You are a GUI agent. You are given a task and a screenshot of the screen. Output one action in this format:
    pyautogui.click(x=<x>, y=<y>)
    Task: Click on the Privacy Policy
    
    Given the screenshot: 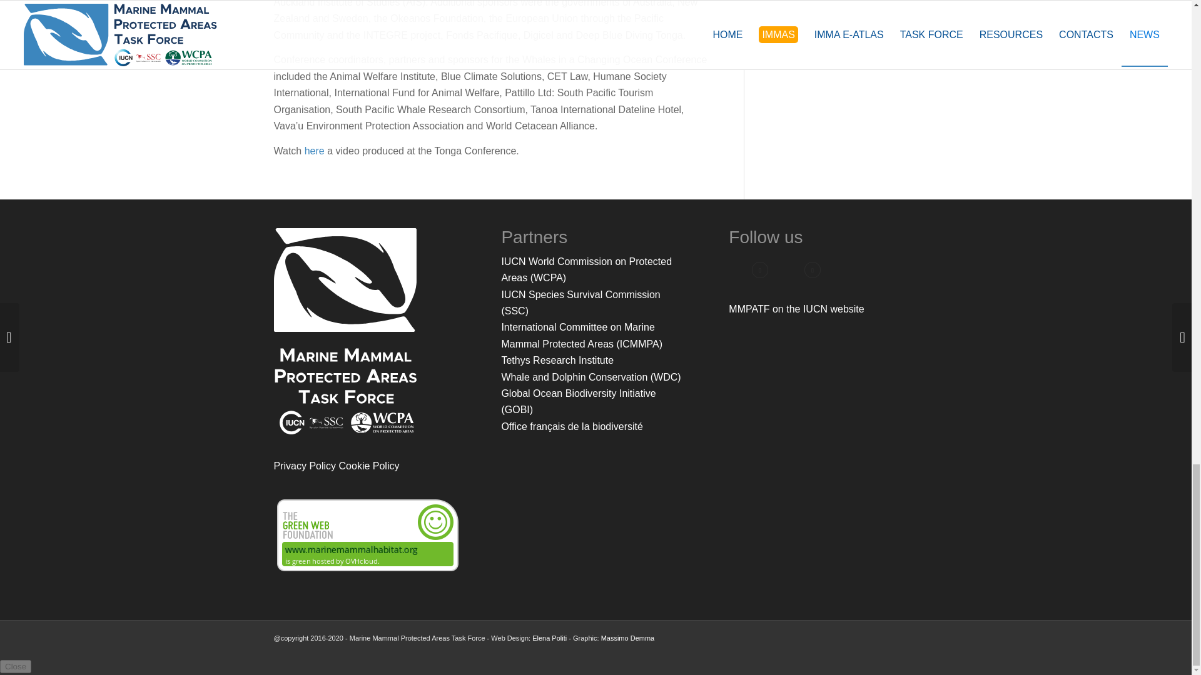 What is the action you would take?
    pyautogui.click(x=305, y=465)
    